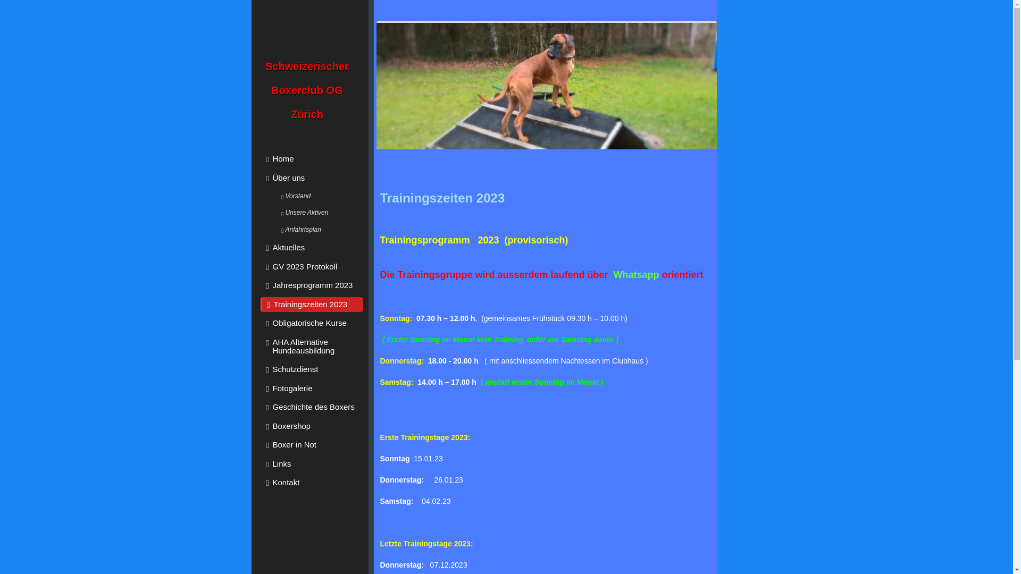 The image size is (1021, 574). What do you see at coordinates (319, 213) in the screenshot?
I see `Unsere Aktiven` at bounding box center [319, 213].